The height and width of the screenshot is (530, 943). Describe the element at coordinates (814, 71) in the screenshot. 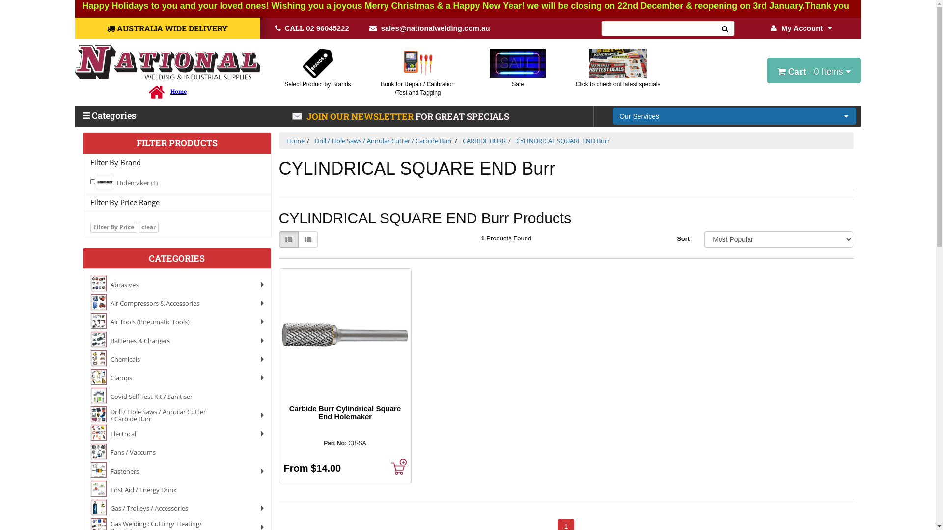

I see `Cart - 0 Items` at that location.